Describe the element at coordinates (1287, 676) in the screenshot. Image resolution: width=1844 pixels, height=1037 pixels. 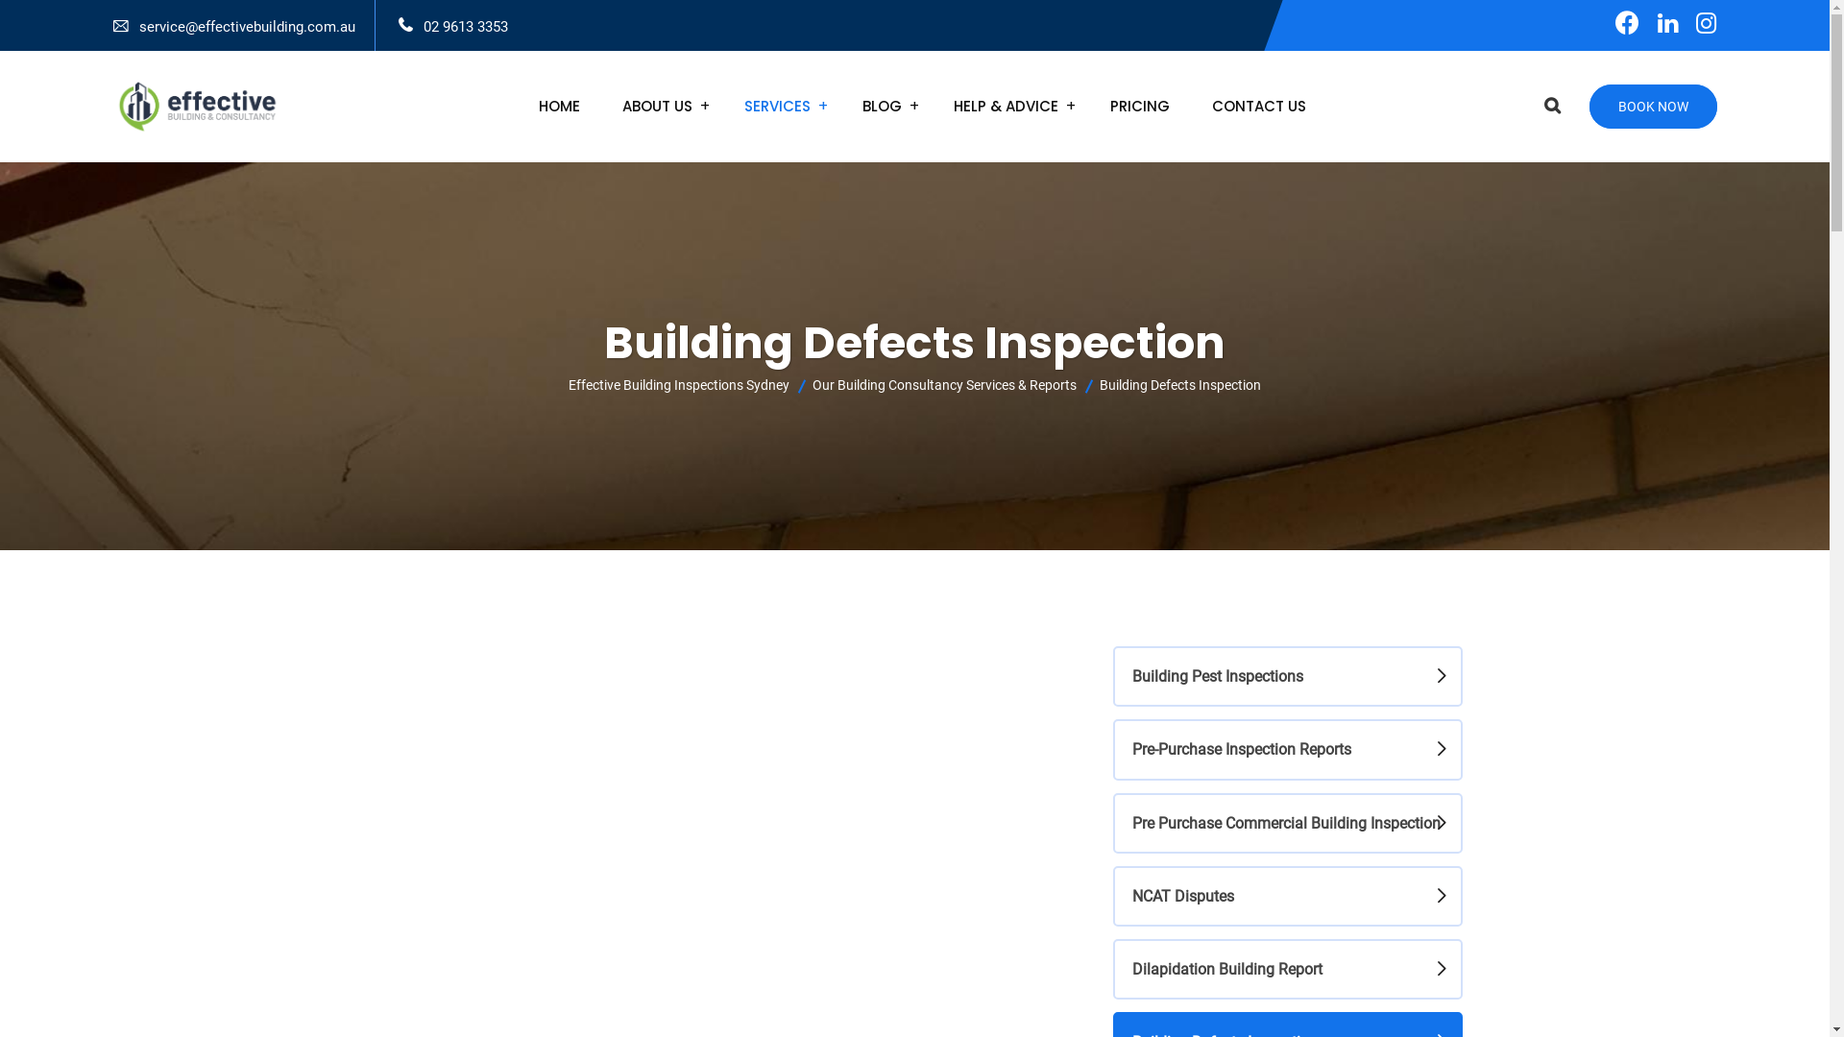
I see `Building Pest Inspections` at that location.